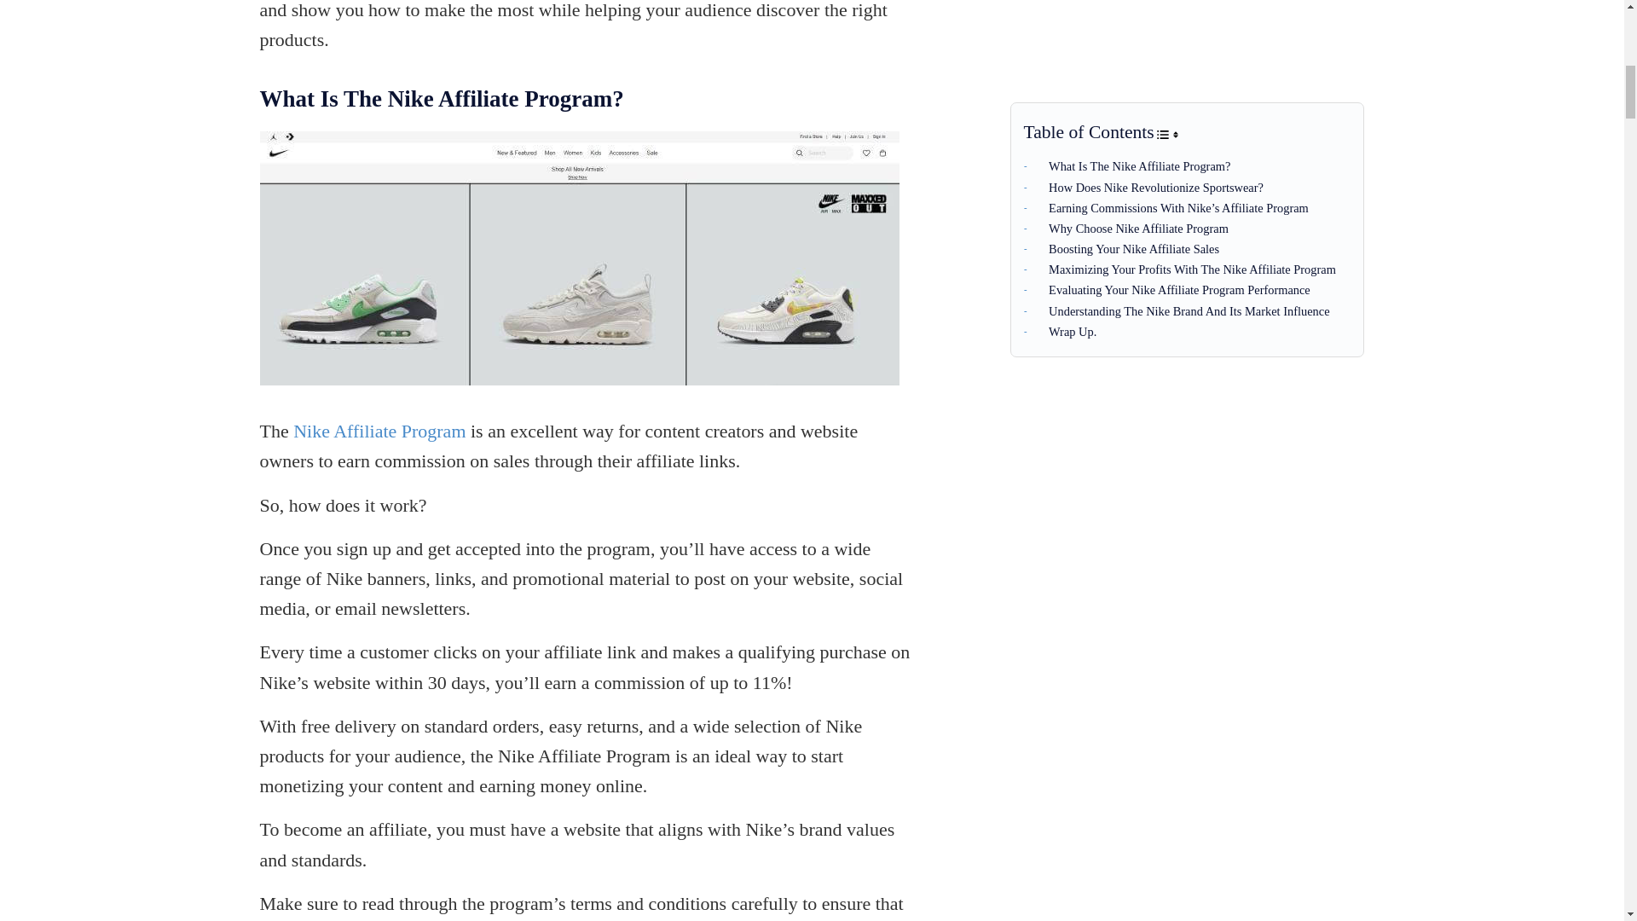 The height and width of the screenshot is (921, 1637). I want to click on Why Choose Nike Affiliate Program, so click(1130, 19).